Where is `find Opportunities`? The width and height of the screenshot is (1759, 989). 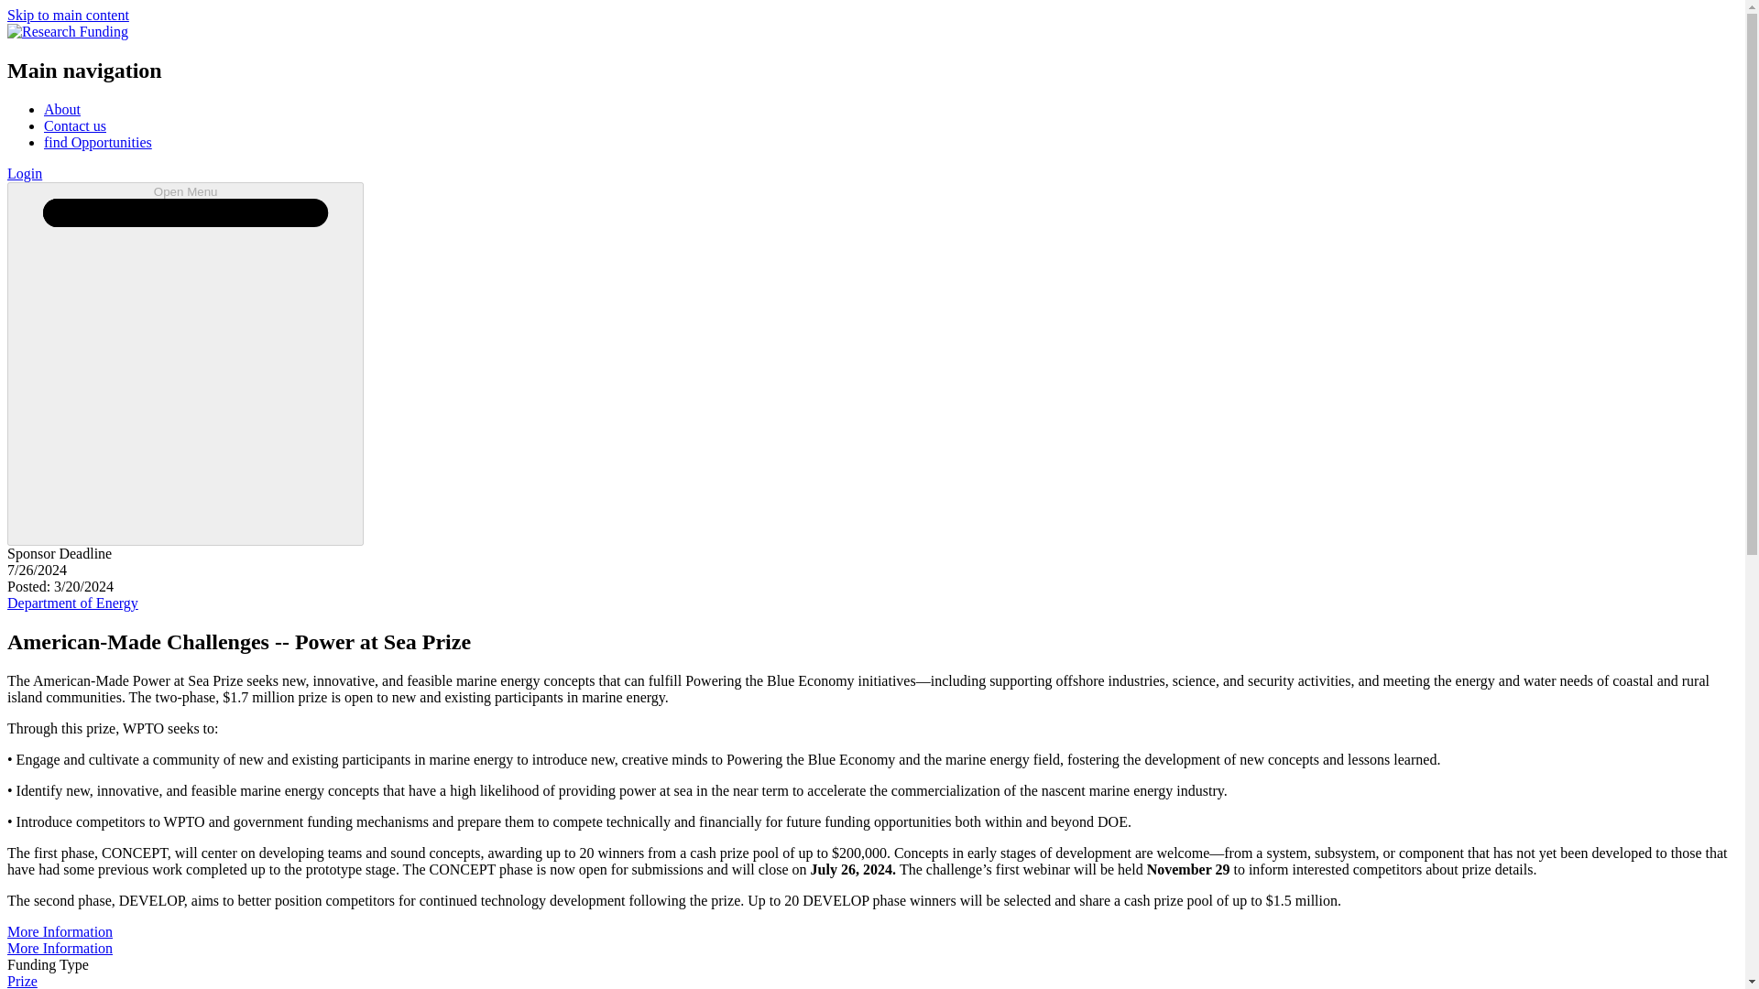
find Opportunities is located at coordinates (97, 142).